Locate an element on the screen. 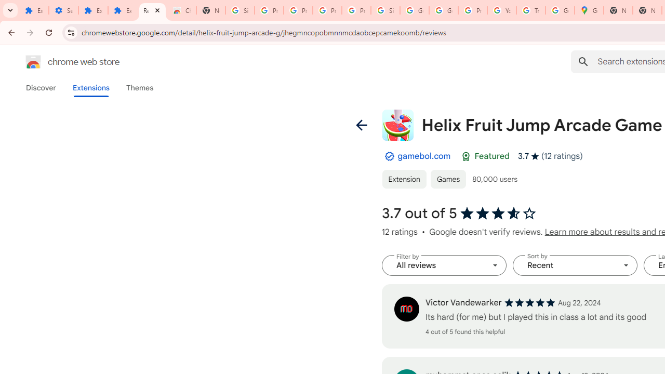  Chrome Web Store logo is located at coordinates (33, 61).